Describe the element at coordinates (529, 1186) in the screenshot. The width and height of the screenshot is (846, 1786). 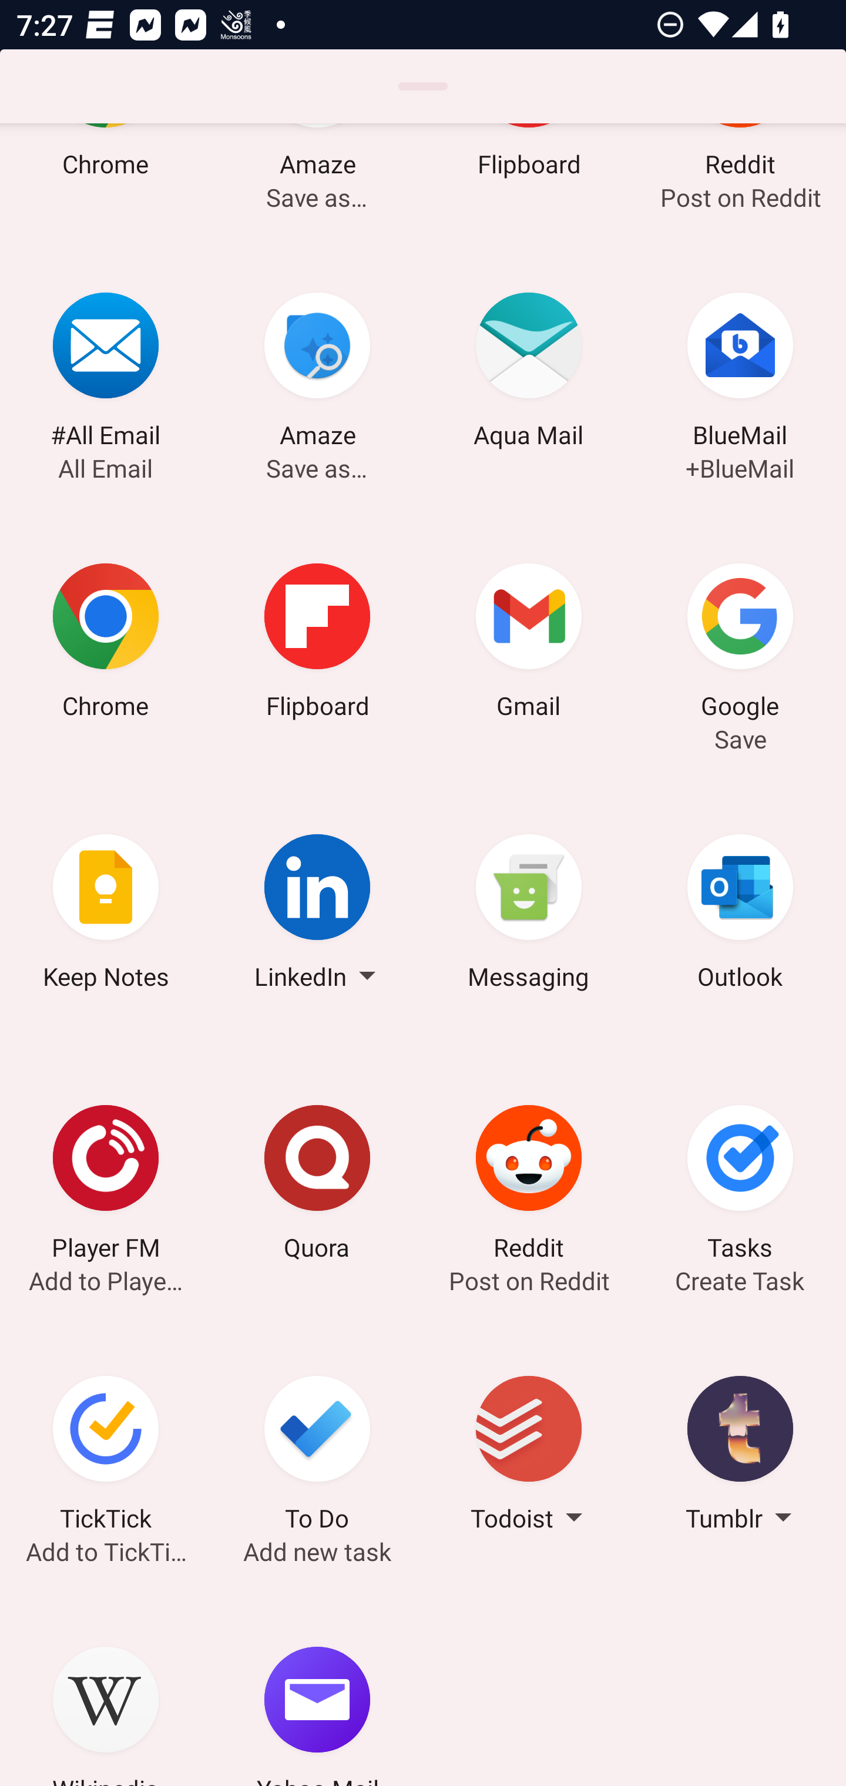
I see `Reddit Post on Reddit` at that location.